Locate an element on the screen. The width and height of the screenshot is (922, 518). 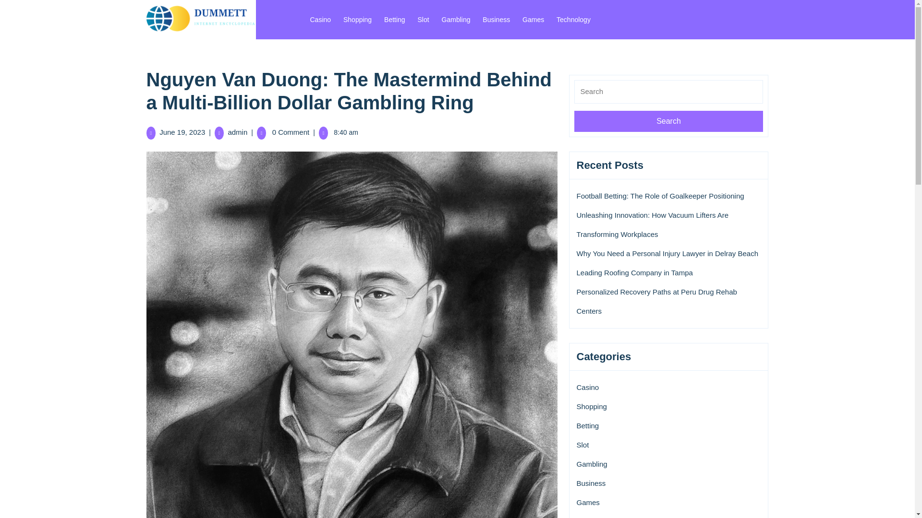
Casino is located at coordinates (587, 388).